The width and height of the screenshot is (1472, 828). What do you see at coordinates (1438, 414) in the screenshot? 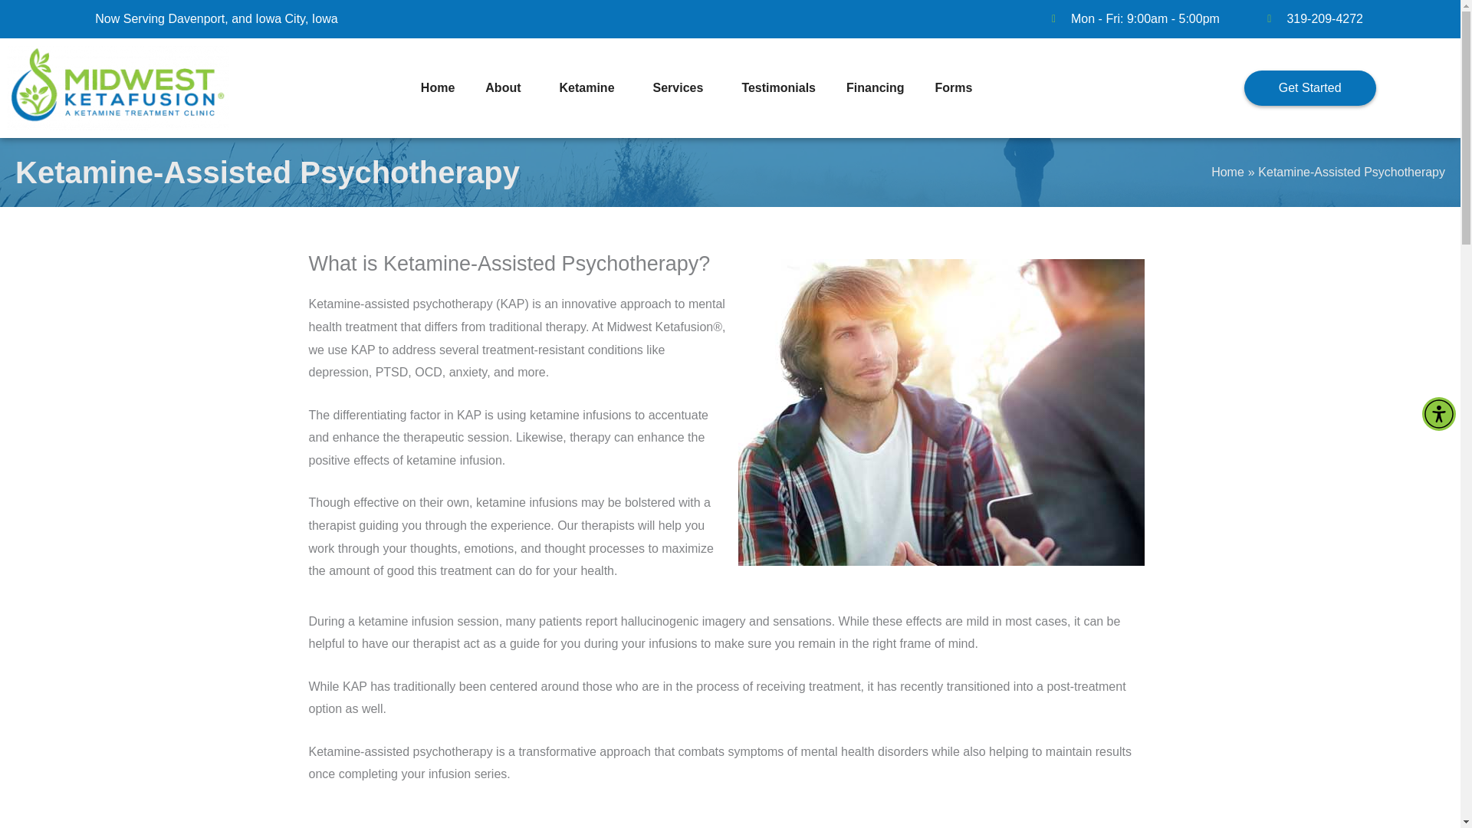
I see `Accessibility Menu` at bounding box center [1438, 414].